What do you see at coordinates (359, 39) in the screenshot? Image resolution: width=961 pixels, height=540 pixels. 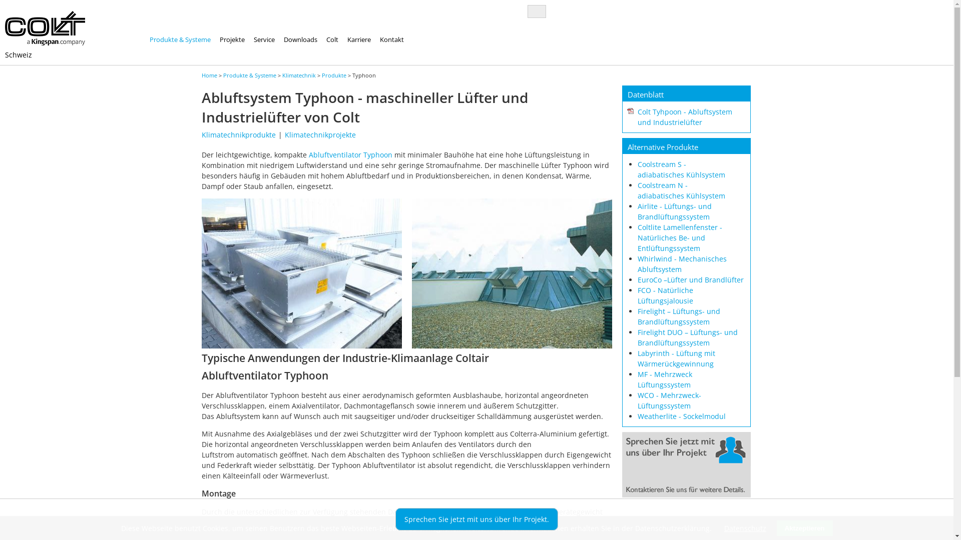 I see `Karriere` at bounding box center [359, 39].